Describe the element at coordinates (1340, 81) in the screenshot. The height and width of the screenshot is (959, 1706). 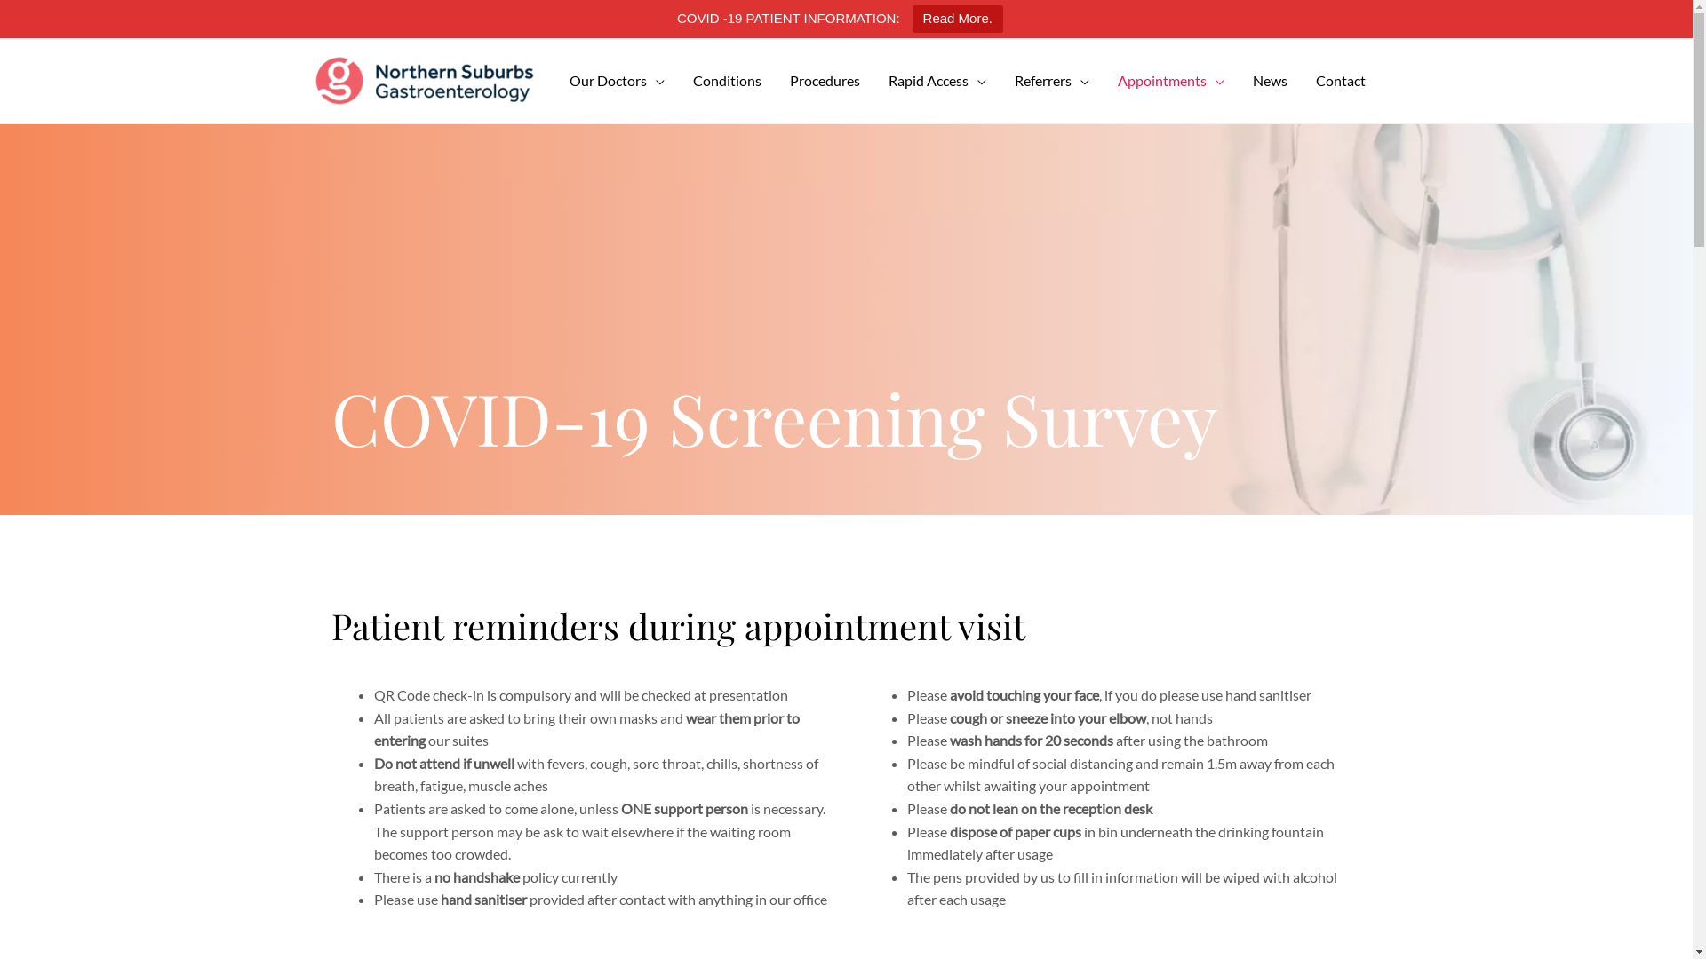
I see `Contact` at that location.